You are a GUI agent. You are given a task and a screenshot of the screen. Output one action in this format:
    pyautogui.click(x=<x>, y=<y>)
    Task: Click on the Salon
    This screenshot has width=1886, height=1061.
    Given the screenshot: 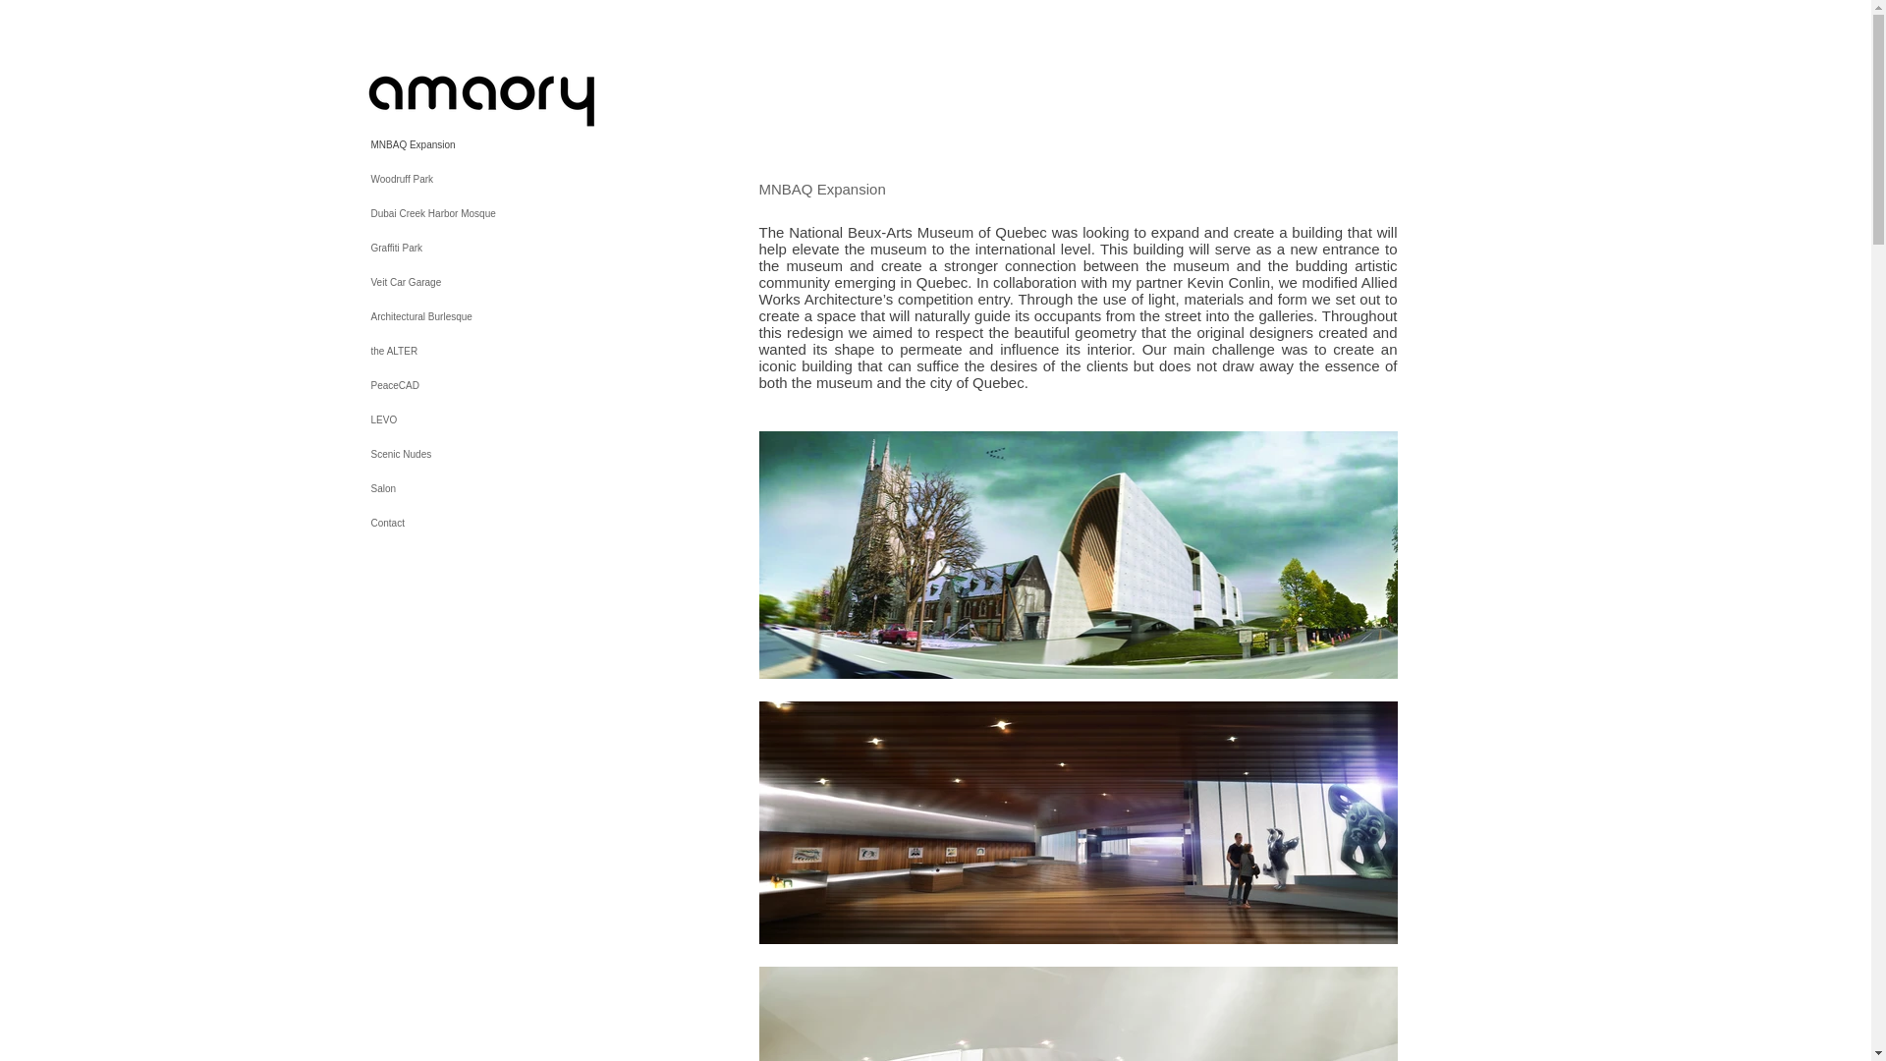 What is the action you would take?
    pyautogui.click(x=505, y=488)
    